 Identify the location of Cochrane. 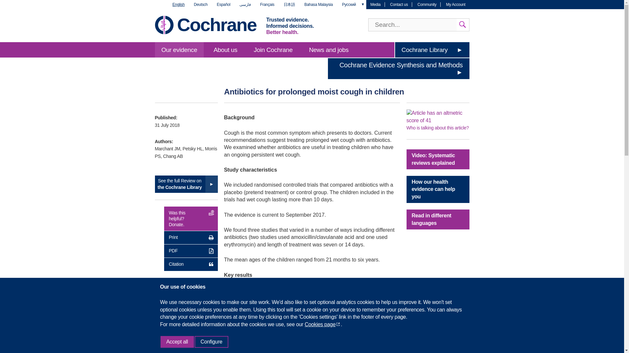
(216, 25).